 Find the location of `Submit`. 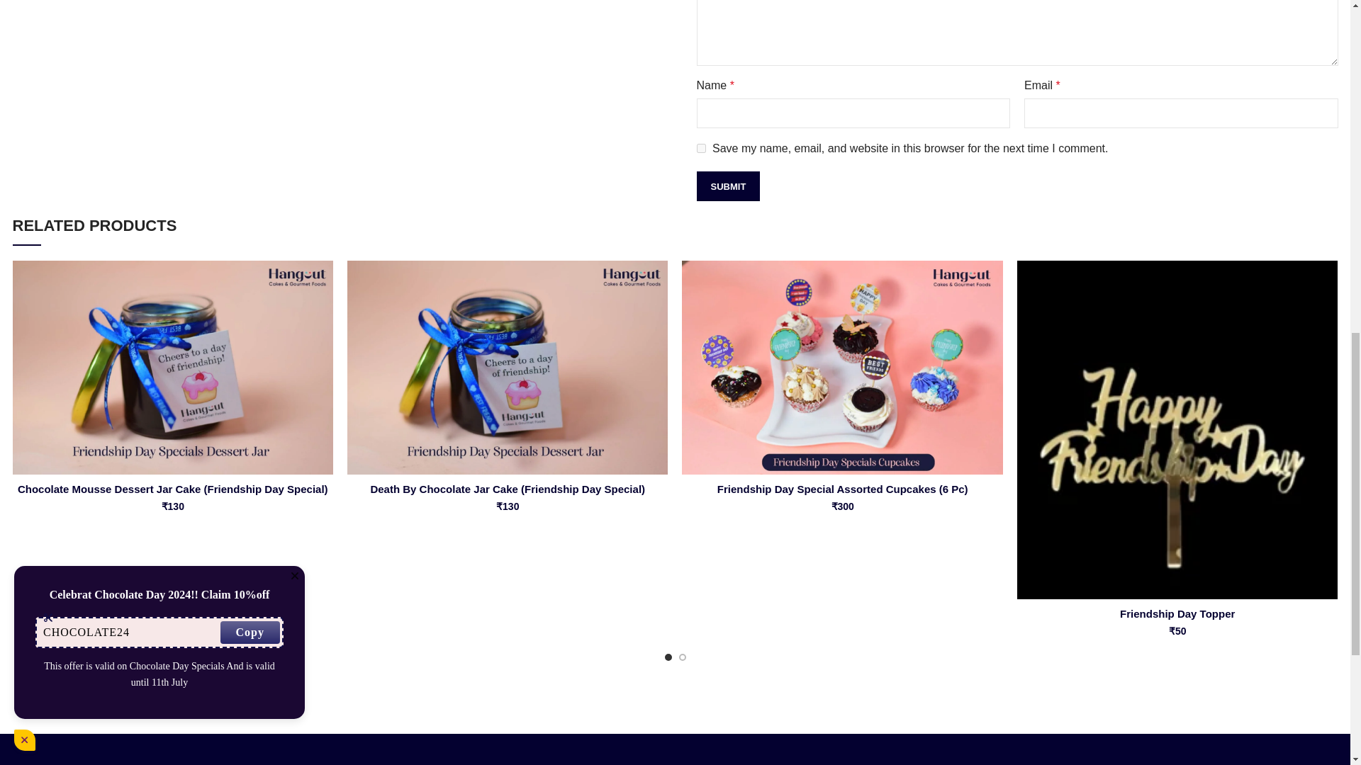

Submit is located at coordinates (729, 186).